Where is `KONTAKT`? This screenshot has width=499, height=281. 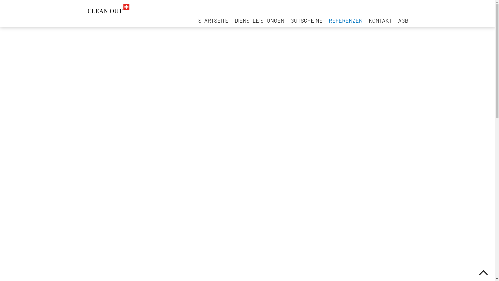
KONTAKT is located at coordinates (380, 20).